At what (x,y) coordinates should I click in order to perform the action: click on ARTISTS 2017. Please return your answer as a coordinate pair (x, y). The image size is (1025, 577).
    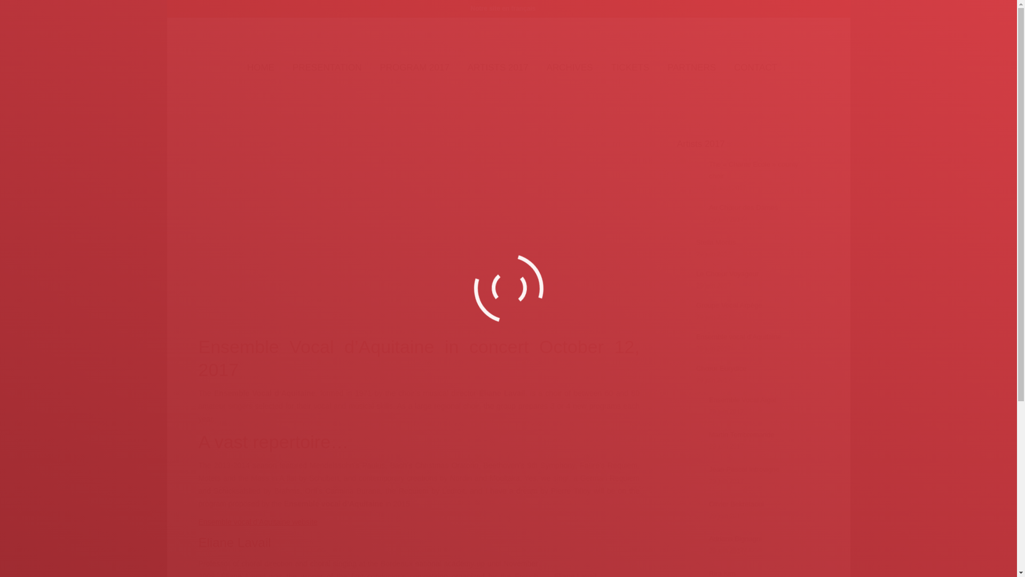
    Looking at the image, I should click on (498, 68).